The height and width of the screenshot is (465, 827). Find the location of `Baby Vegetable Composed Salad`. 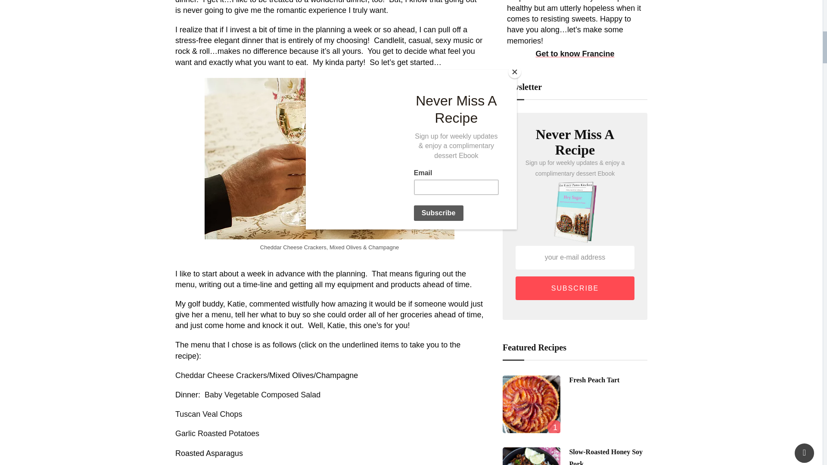

Baby Vegetable Composed Salad is located at coordinates (262, 394).